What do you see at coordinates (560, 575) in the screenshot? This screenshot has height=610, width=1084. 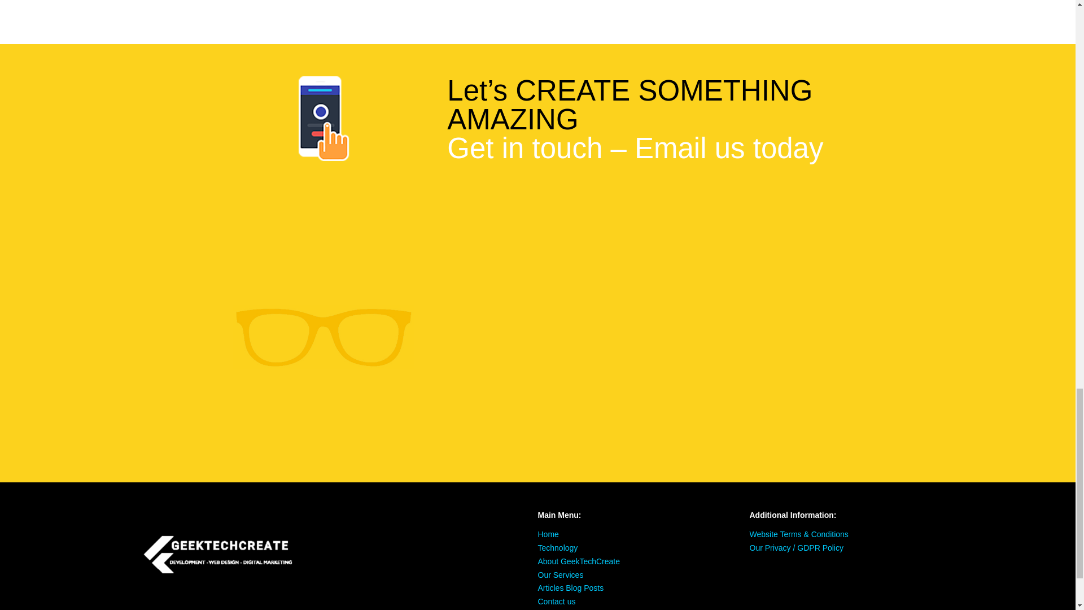 I see `Our Services` at bounding box center [560, 575].